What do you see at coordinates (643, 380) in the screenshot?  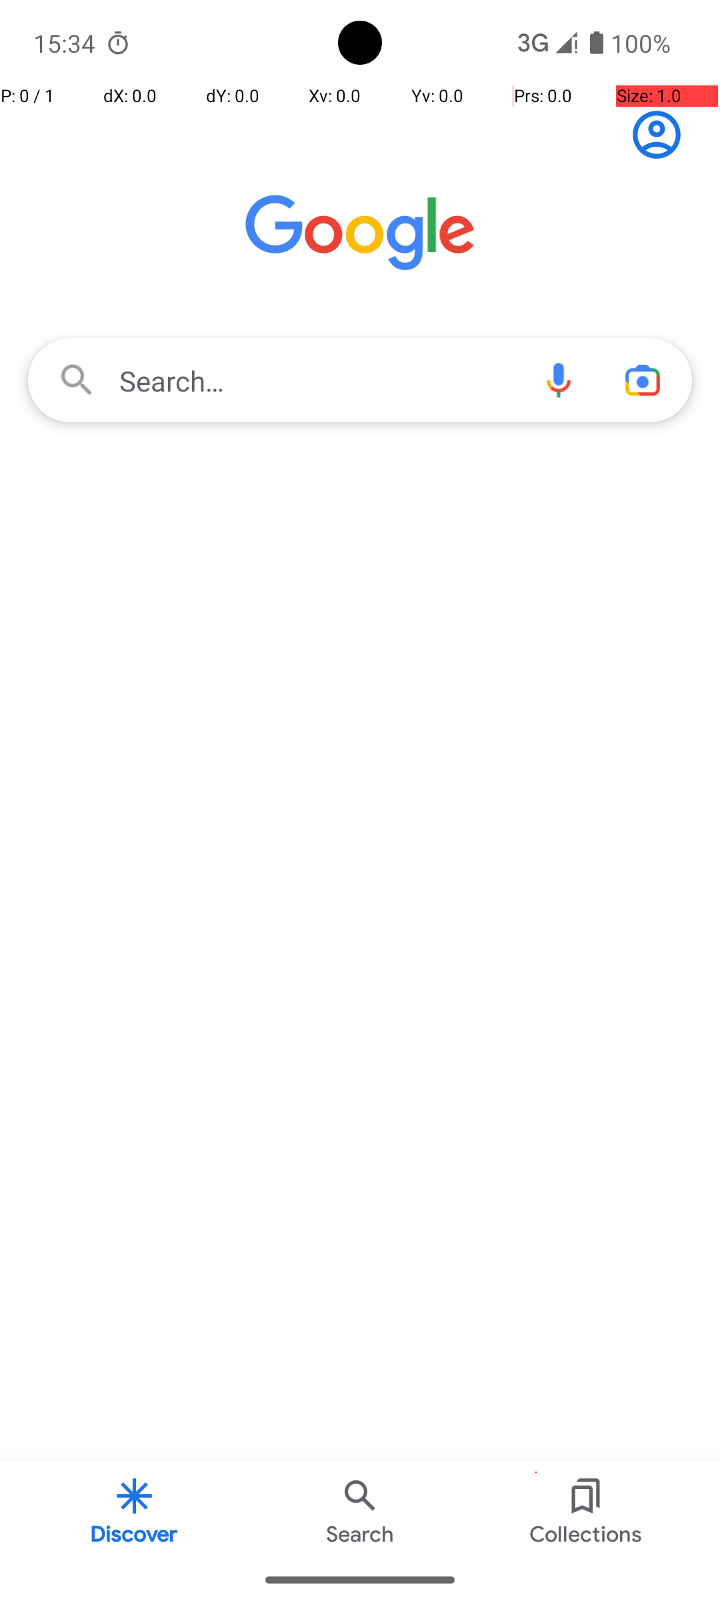 I see `Camera search` at bounding box center [643, 380].